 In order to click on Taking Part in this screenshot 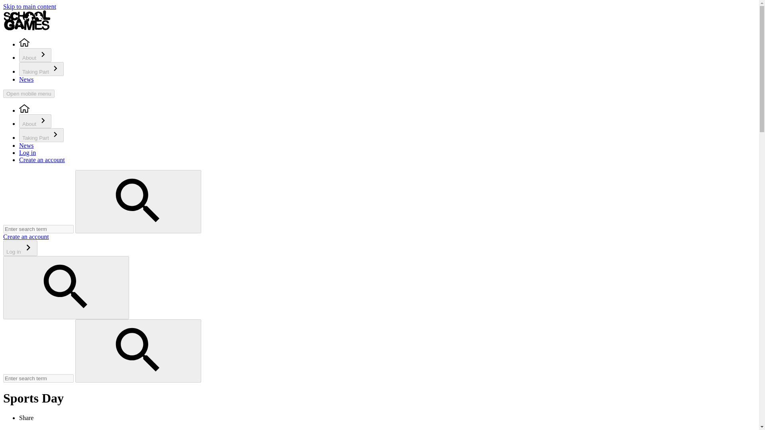, I will do `click(41, 135)`.